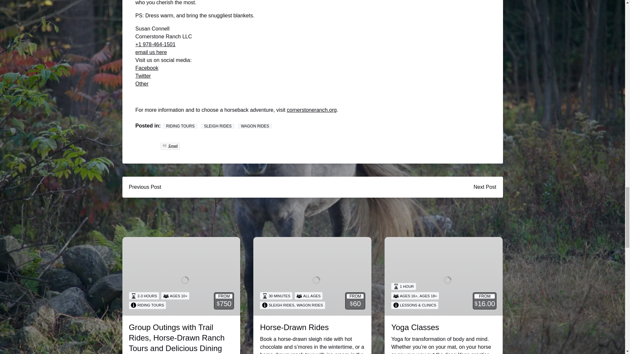 This screenshot has width=630, height=354. I want to click on Email, so click(170, 146).